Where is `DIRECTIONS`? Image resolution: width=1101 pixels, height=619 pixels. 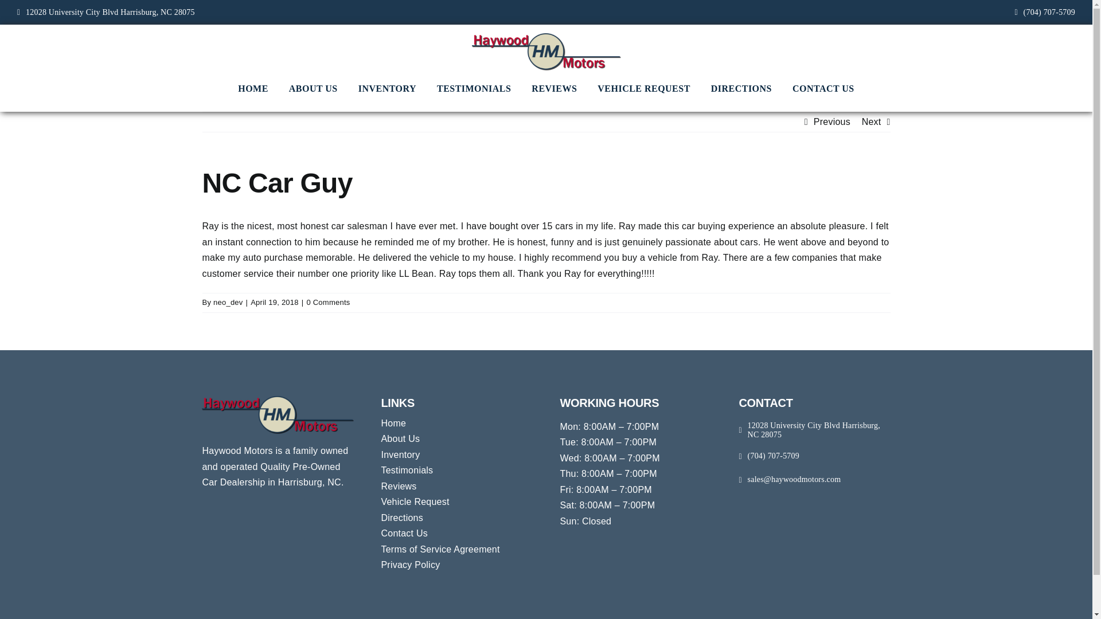
DIRECTIONS is located at coordinates (741, 88).